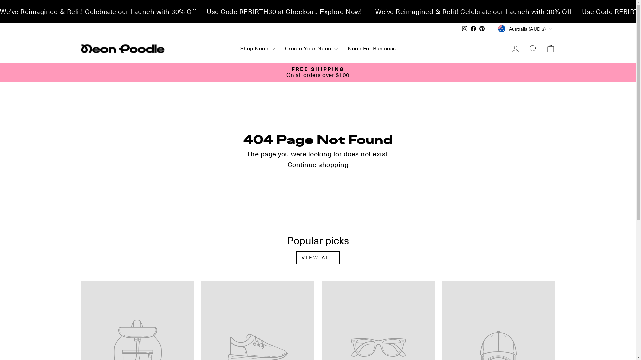 Image resolution: width=641 pixels, height=360 pixels. Describe the element at coordinates (533, 49) in the screenshot. I see `icon-search
Search` at that location.